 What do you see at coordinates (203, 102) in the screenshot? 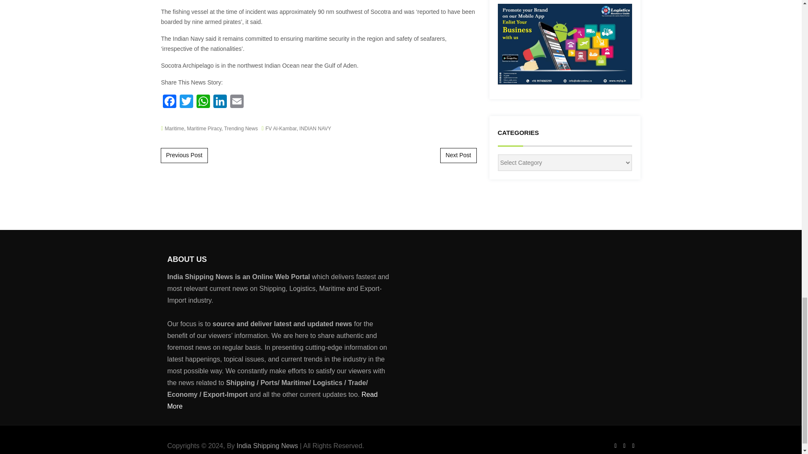
I see `WhatsApp` at bounding box center [203, 102].